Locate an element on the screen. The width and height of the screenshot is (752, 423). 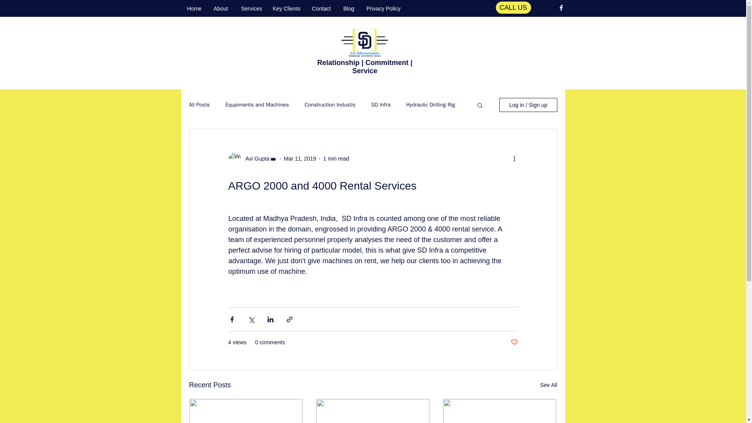
Post not marked as liked is located at coordinates (514, 342).